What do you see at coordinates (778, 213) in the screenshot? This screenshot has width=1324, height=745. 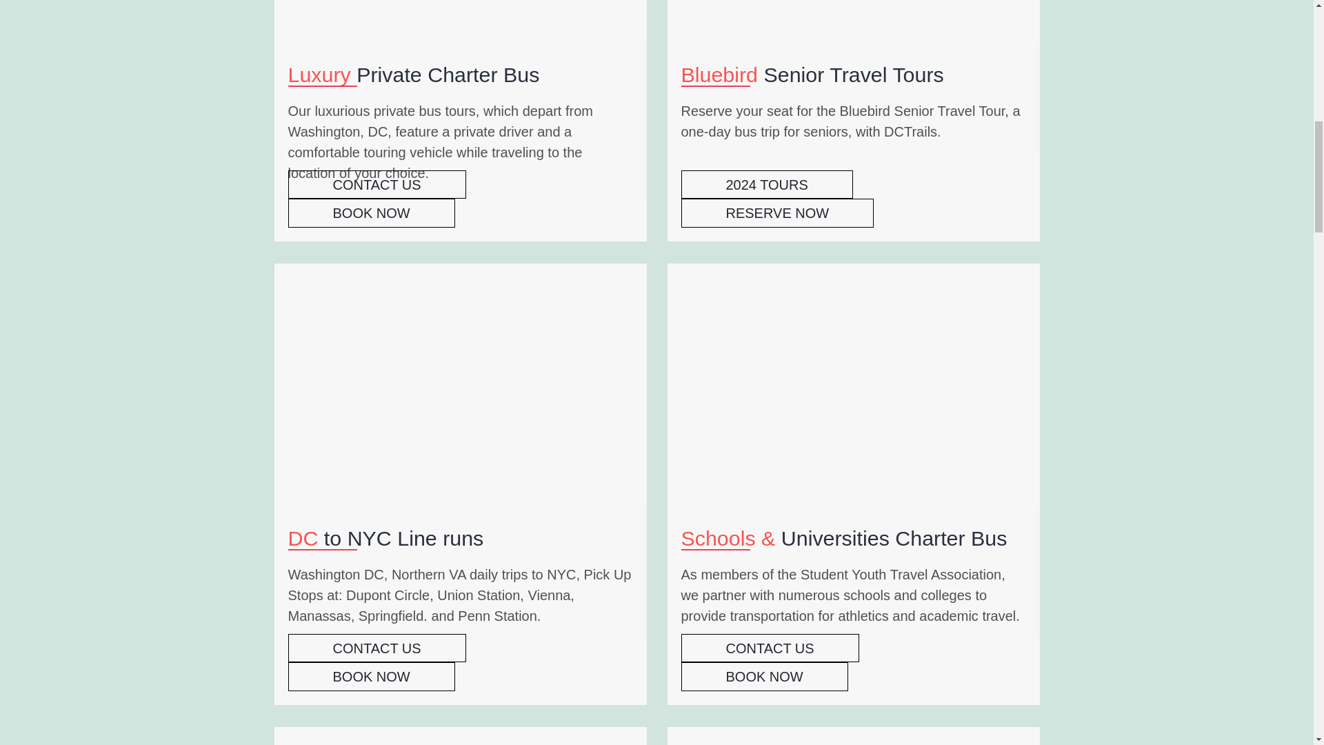 I see `RESERVE NOW` at bounding box center [778, 213].